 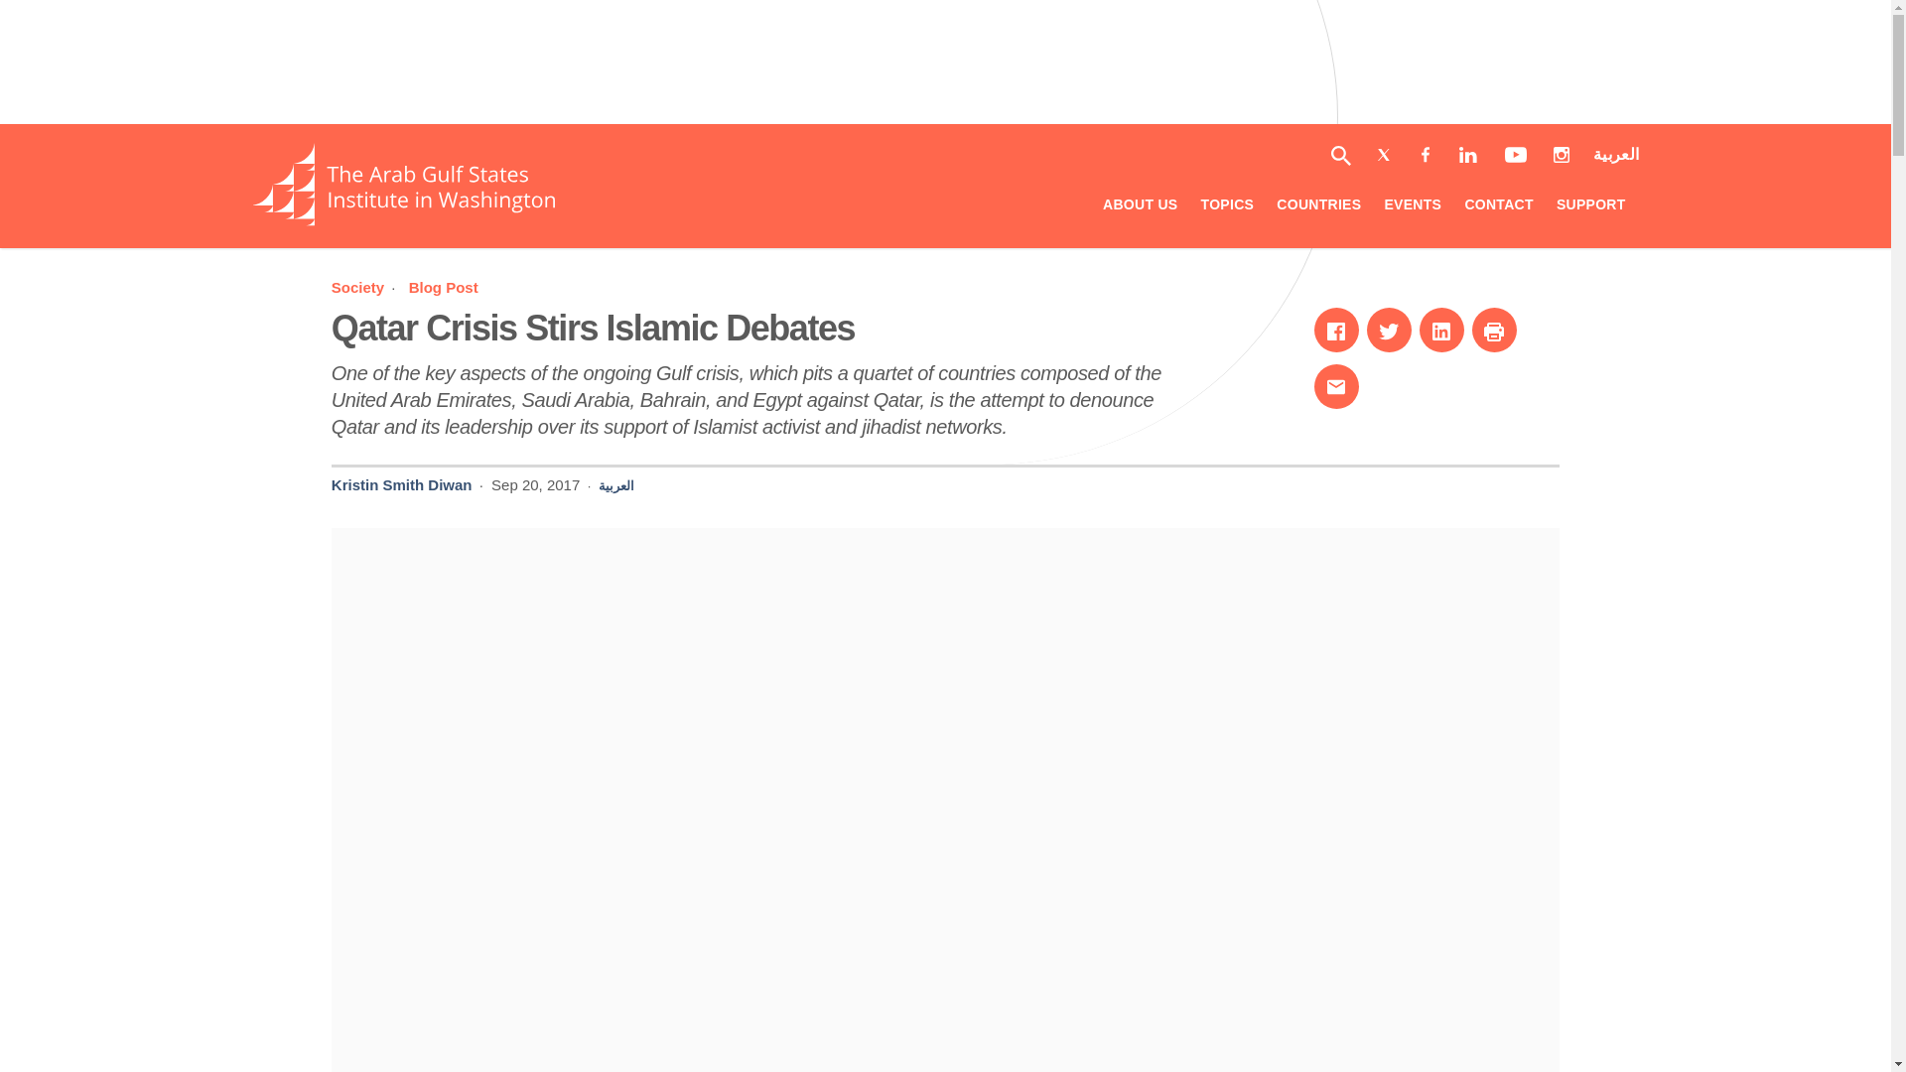 I want to click on EVENTS, so click(x=1412, y=206).